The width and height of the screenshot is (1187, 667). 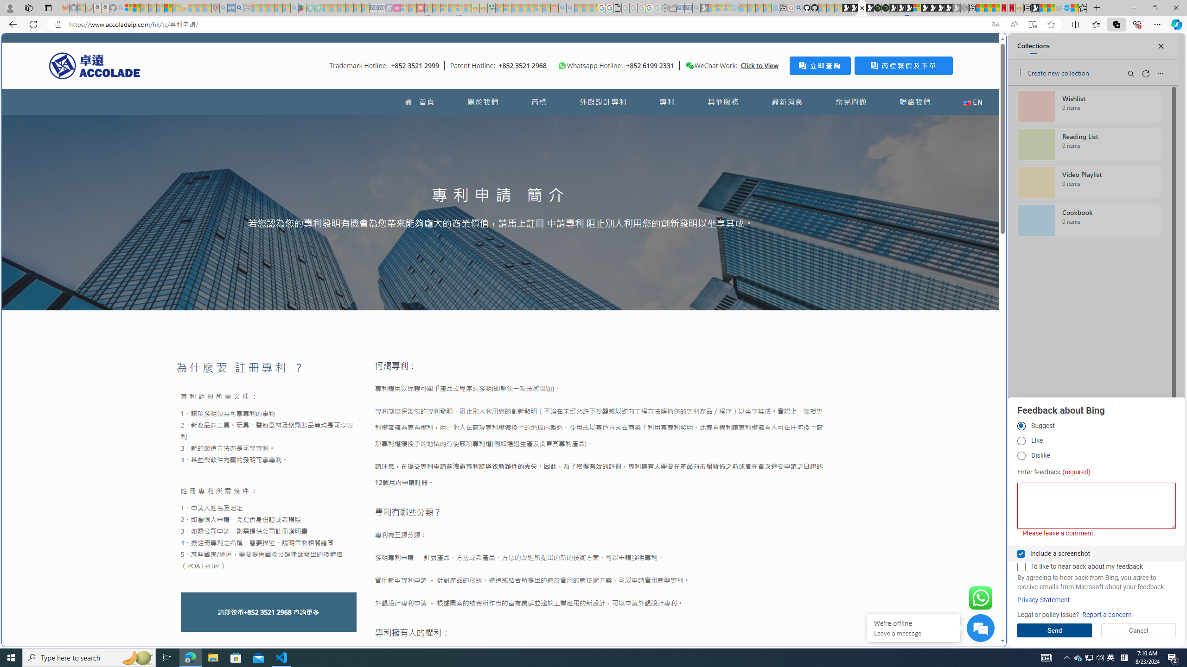 What do you see at coordinates (397, 8) in the screenshot?
I see `Jobs - lastminute.com Investor Portal - Sleeping` at bounding box center [397, 8].